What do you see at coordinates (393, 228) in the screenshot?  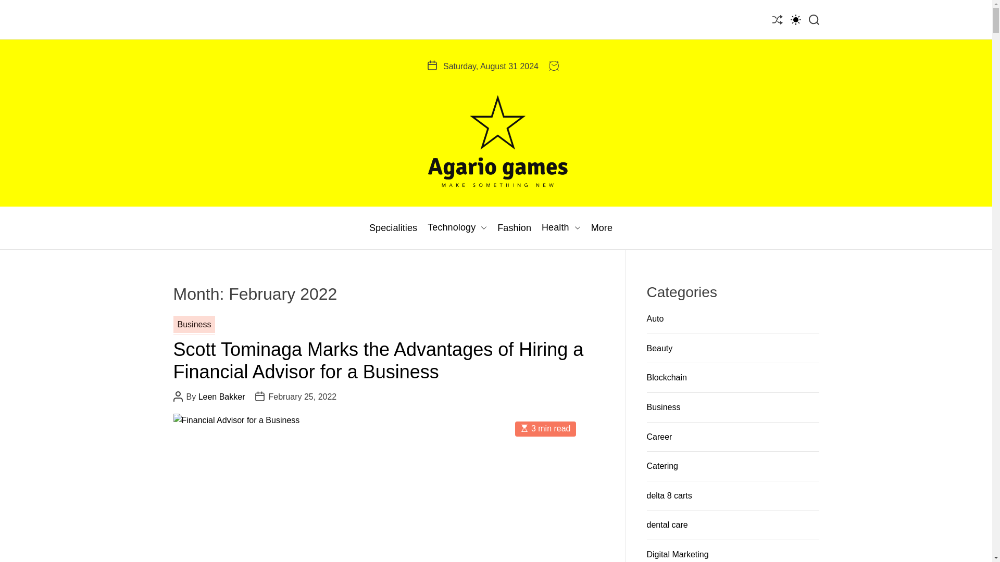 I see `Specialities` at bounding box center [393, 228].